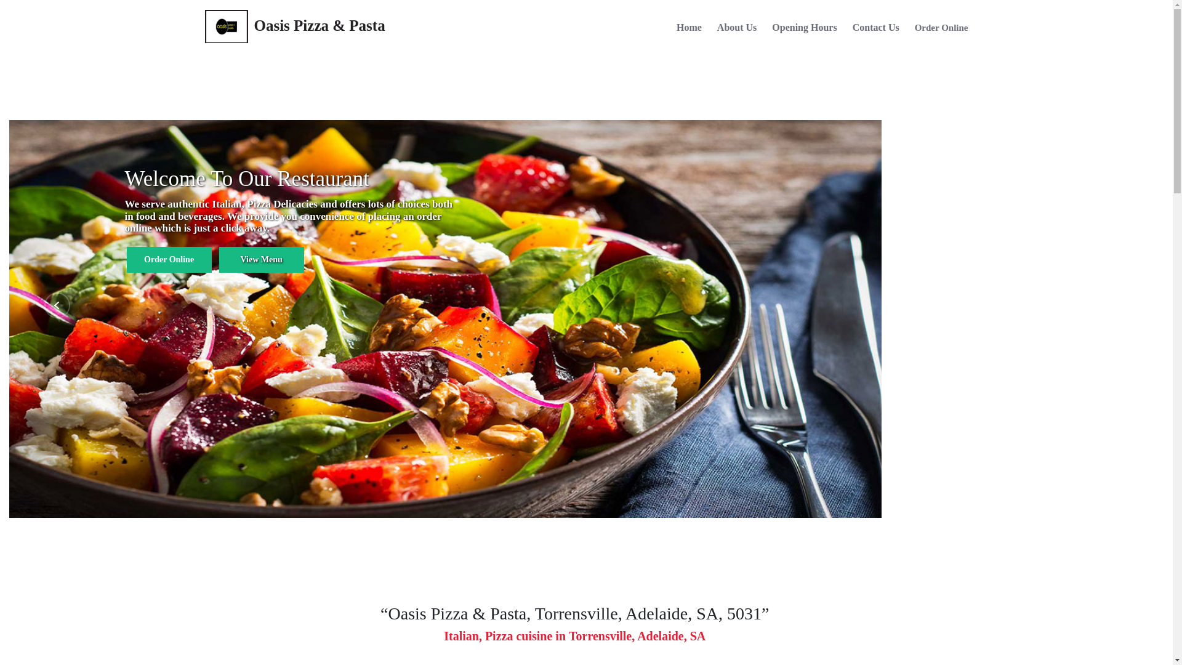  What do you see at coordinates (876, 30) in the screenshot?
I see `Contact Us` at bounding box center [876, 30].